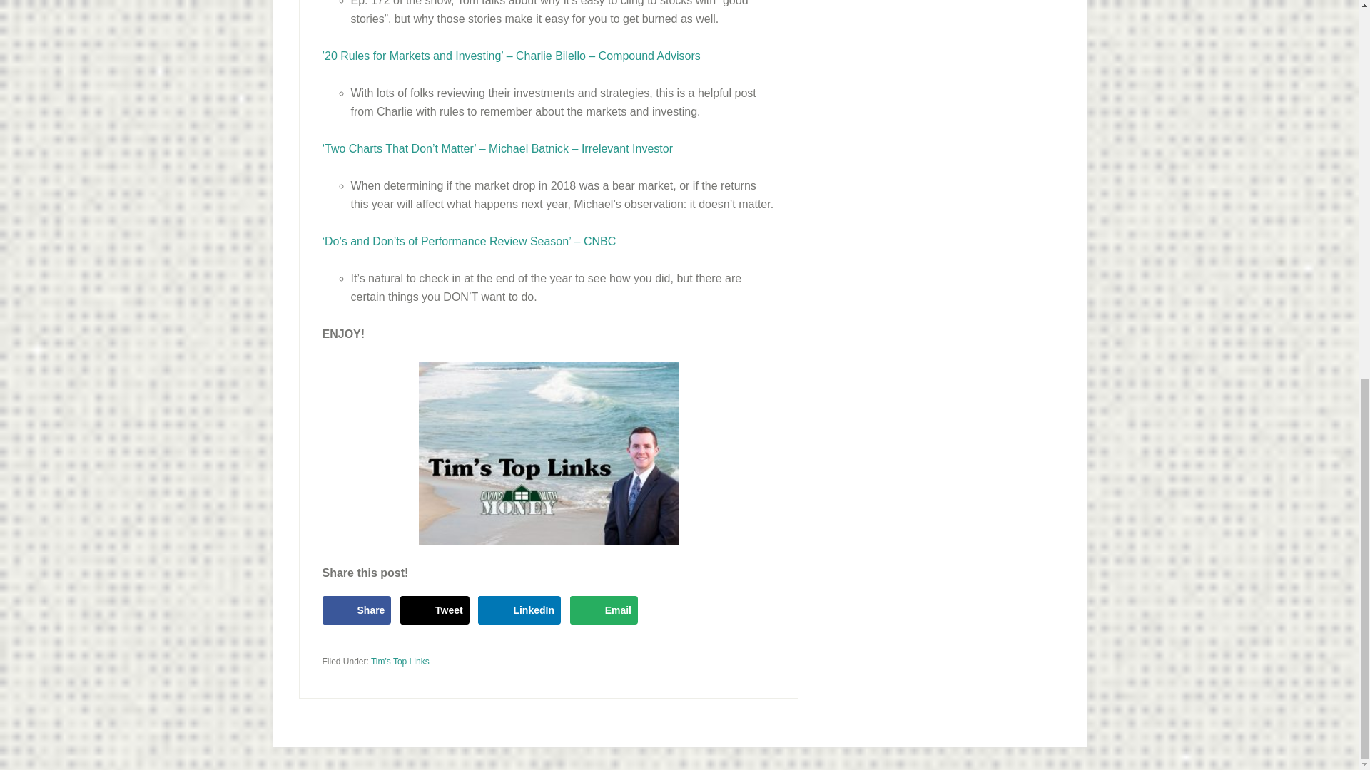  What do you see at coordinates (435, 610) in the screenshot?
I see `Tweet` at bounding box center [435, 610].